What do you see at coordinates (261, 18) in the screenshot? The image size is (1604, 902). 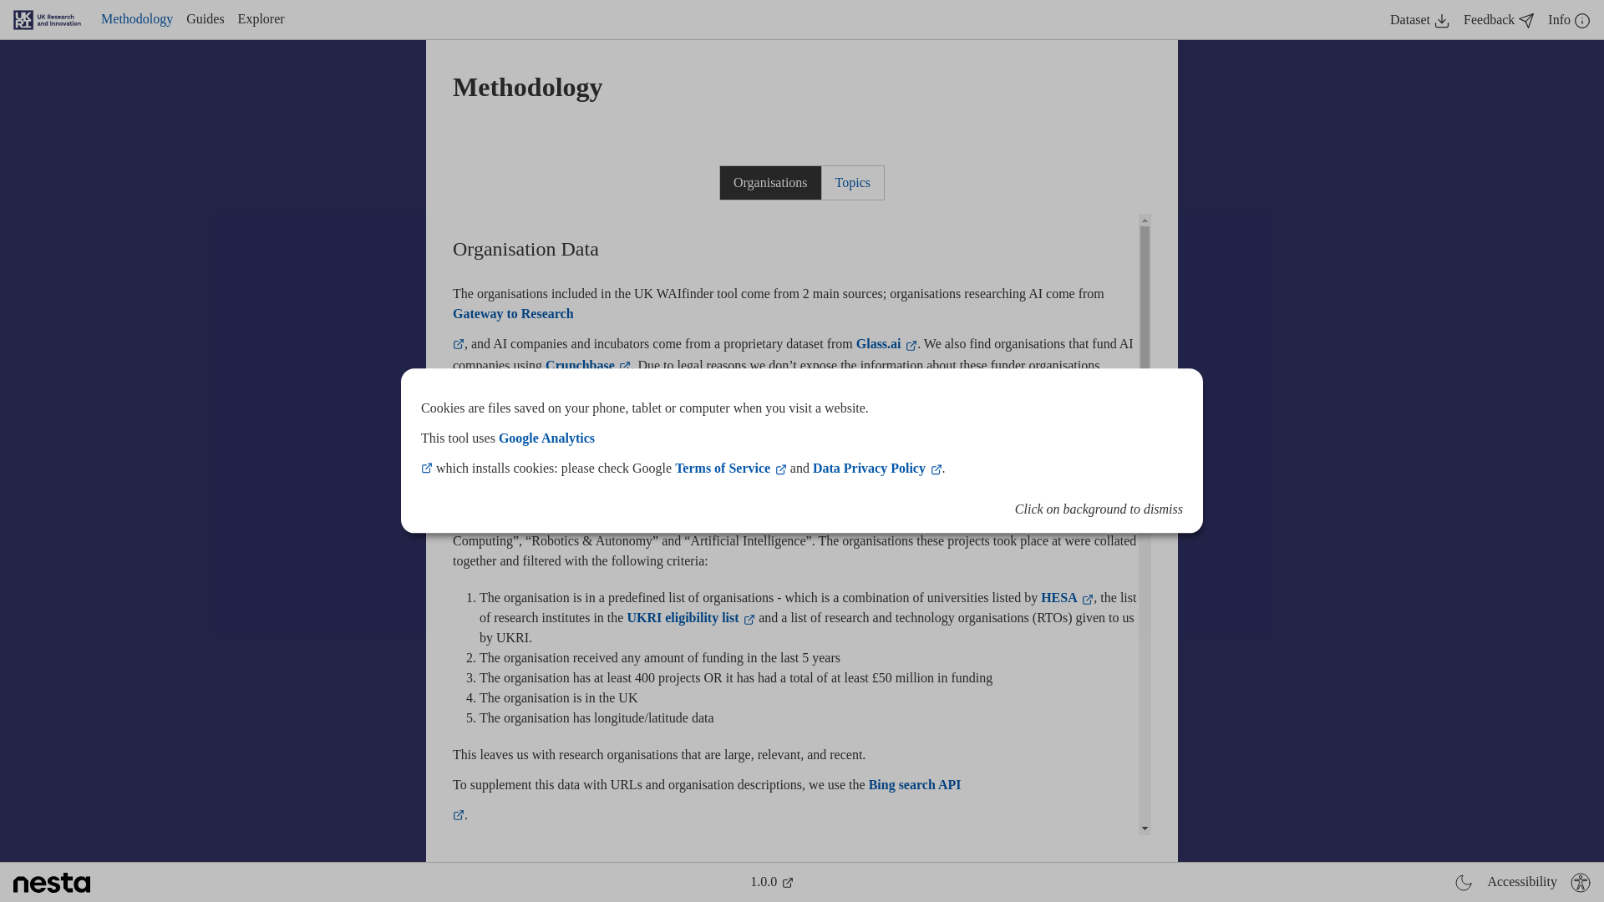 I see `Explorer` at bounding box center [261, 18].